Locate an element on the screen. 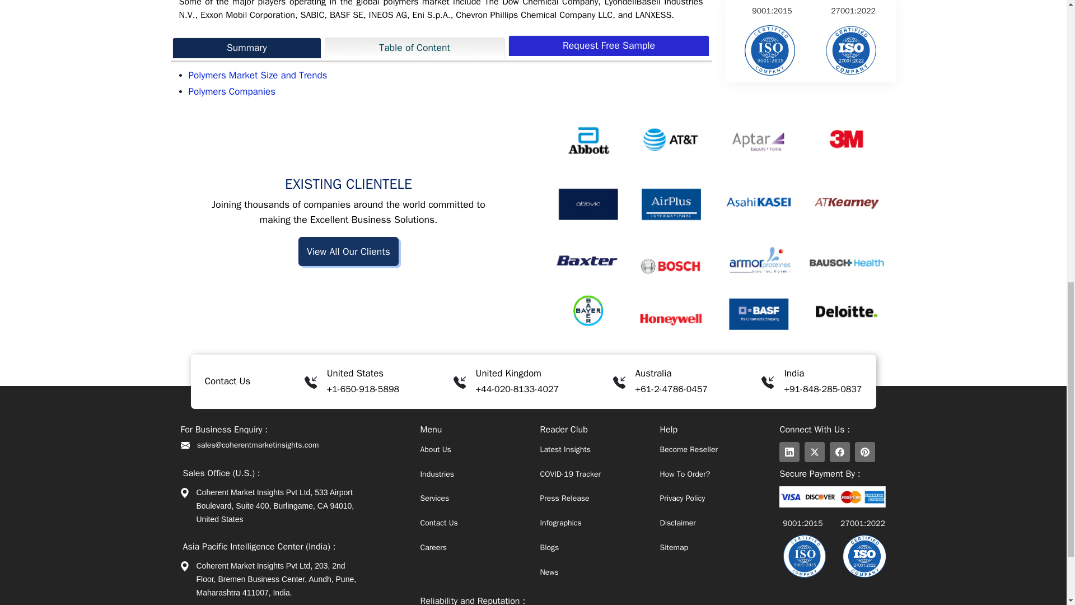  Polymers Market Market Size and Trends is located at coordinates (258, 75).